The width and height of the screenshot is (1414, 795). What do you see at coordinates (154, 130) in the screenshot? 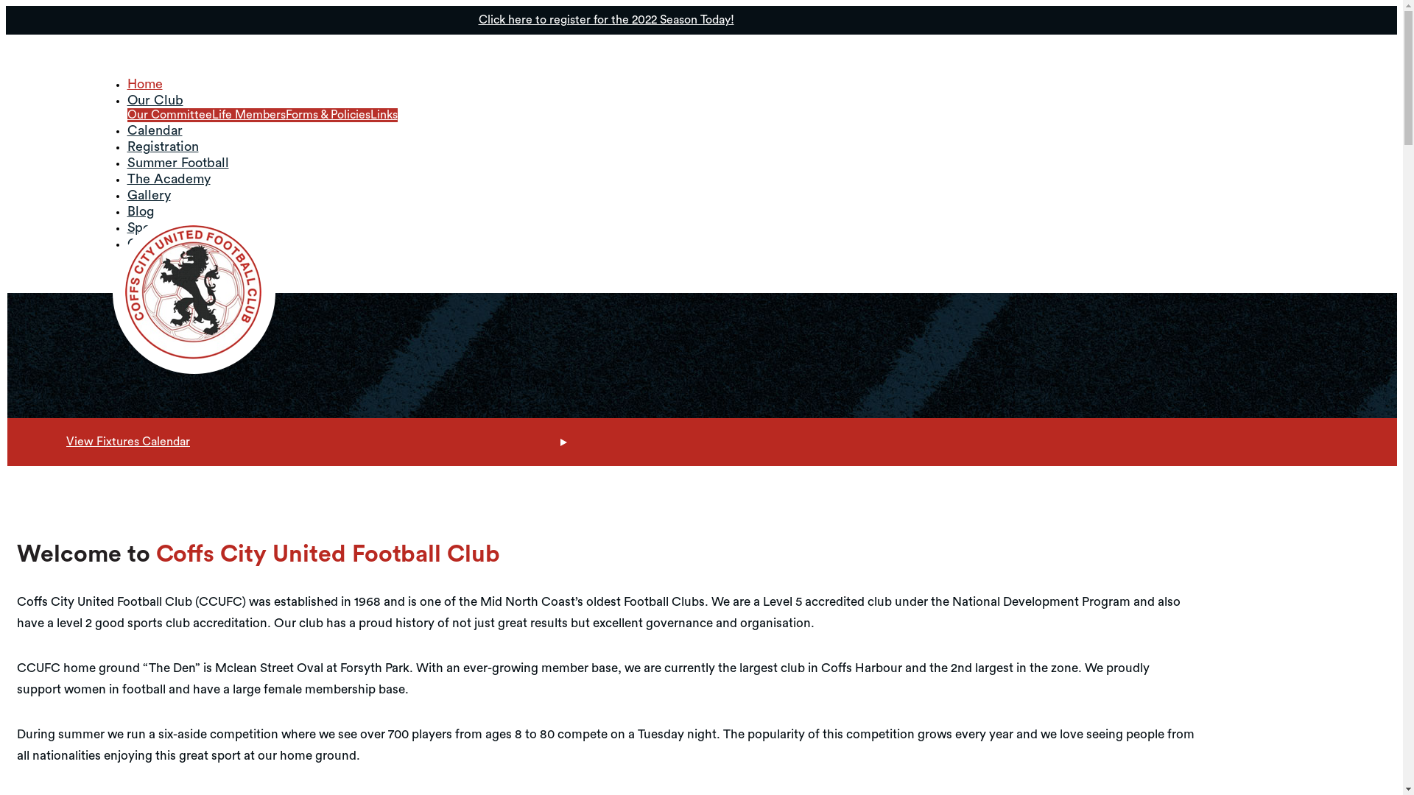
I see `Calendar` at bounding box center [154, 130].